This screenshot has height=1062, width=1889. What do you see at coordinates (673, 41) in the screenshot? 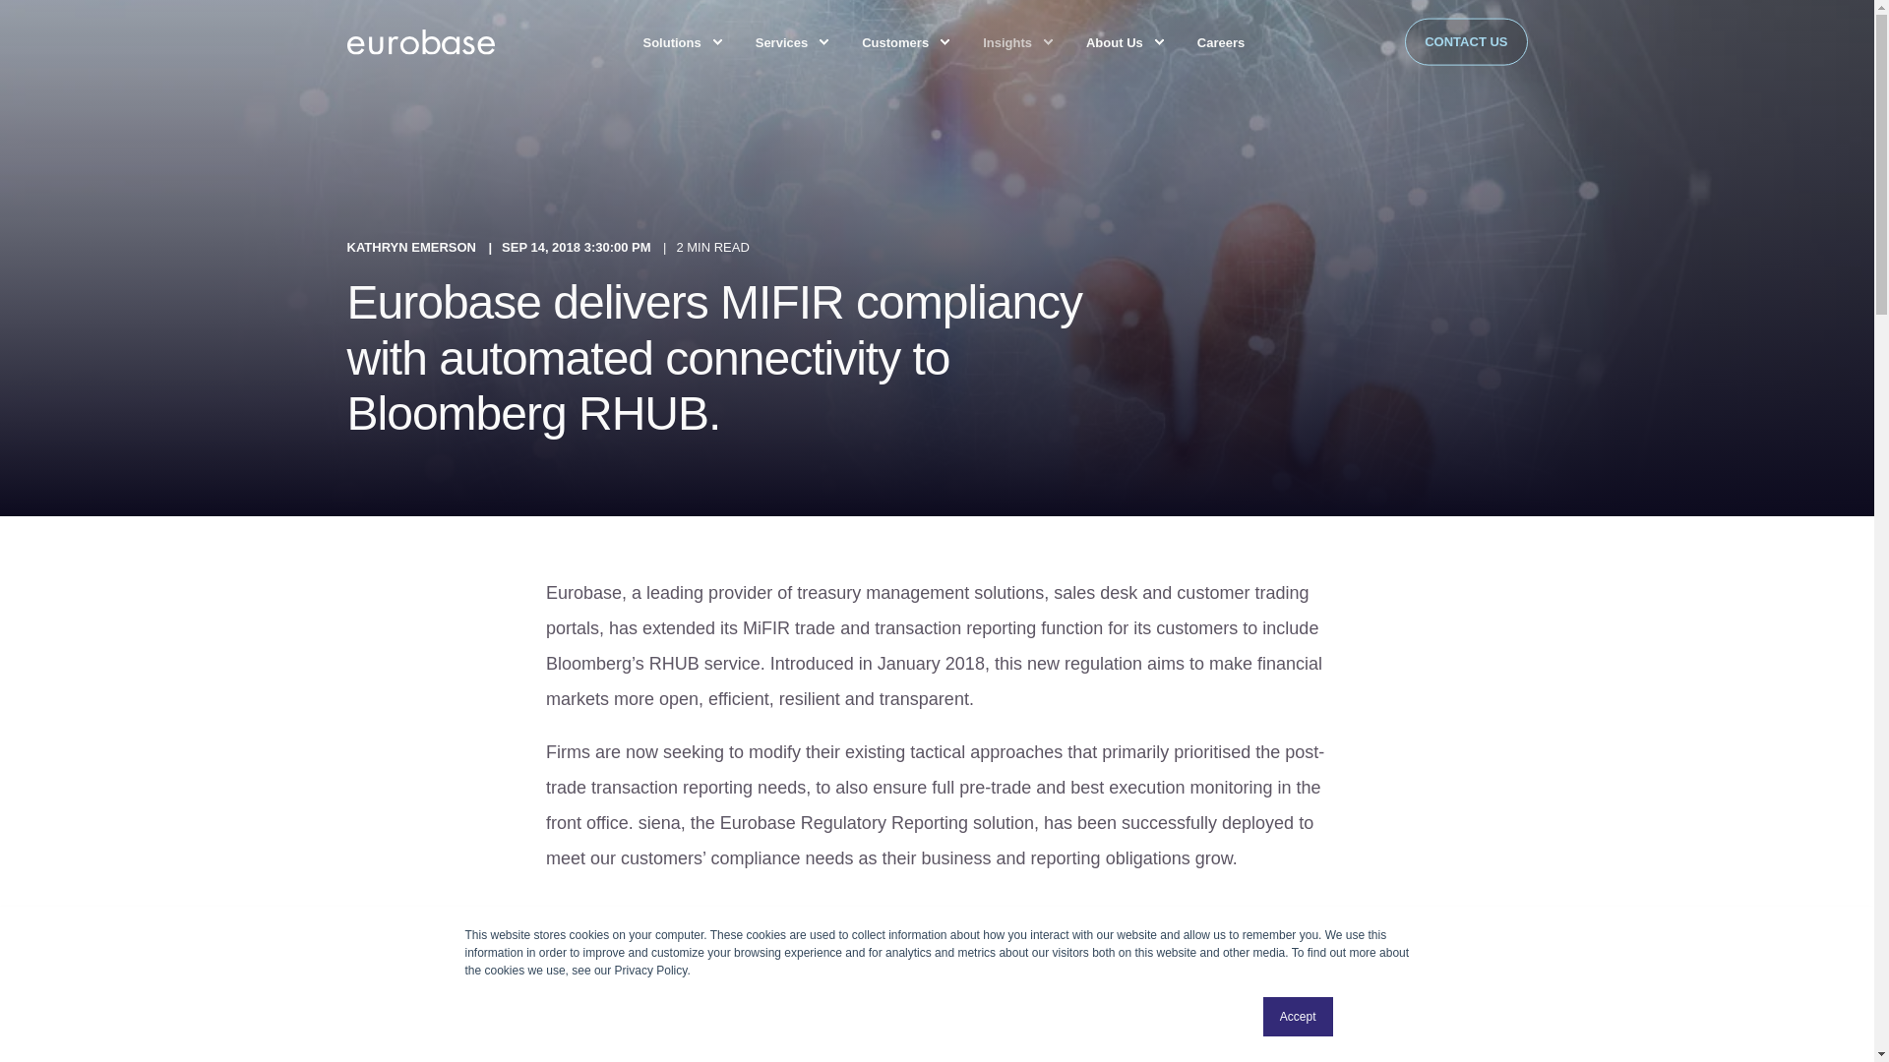
I see `Solutions` at bounding box center [673, 41].